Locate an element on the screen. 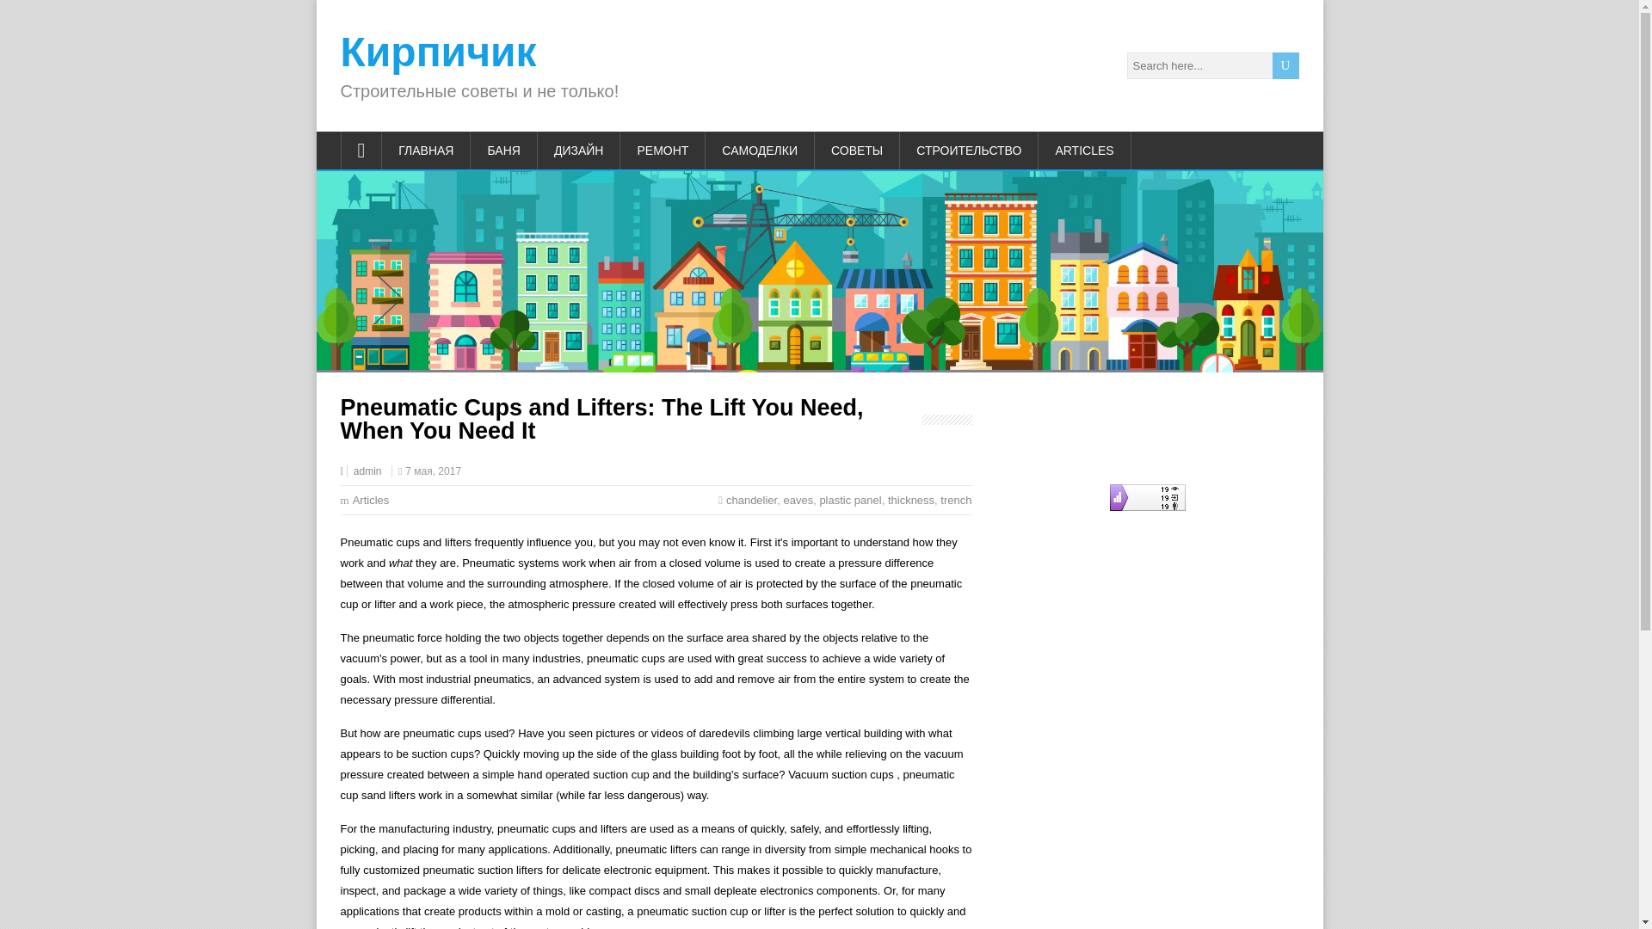 Image resolution: width=1652 pixels, height=929 pixels. eaves is located at coordinates (798, 499).